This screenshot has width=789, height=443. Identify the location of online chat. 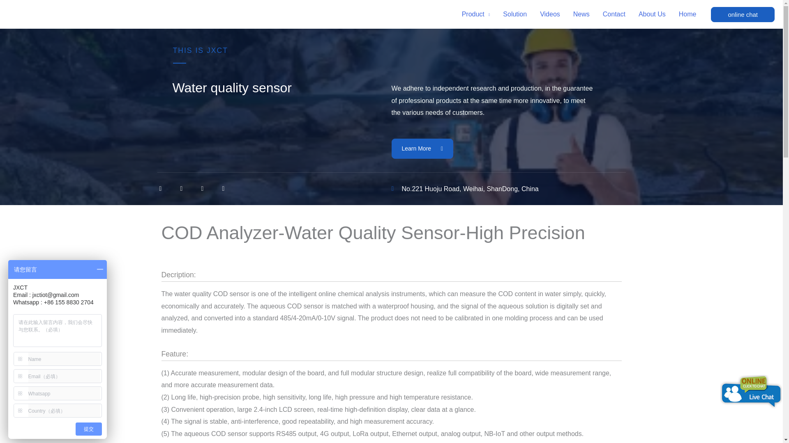
(743, 14).